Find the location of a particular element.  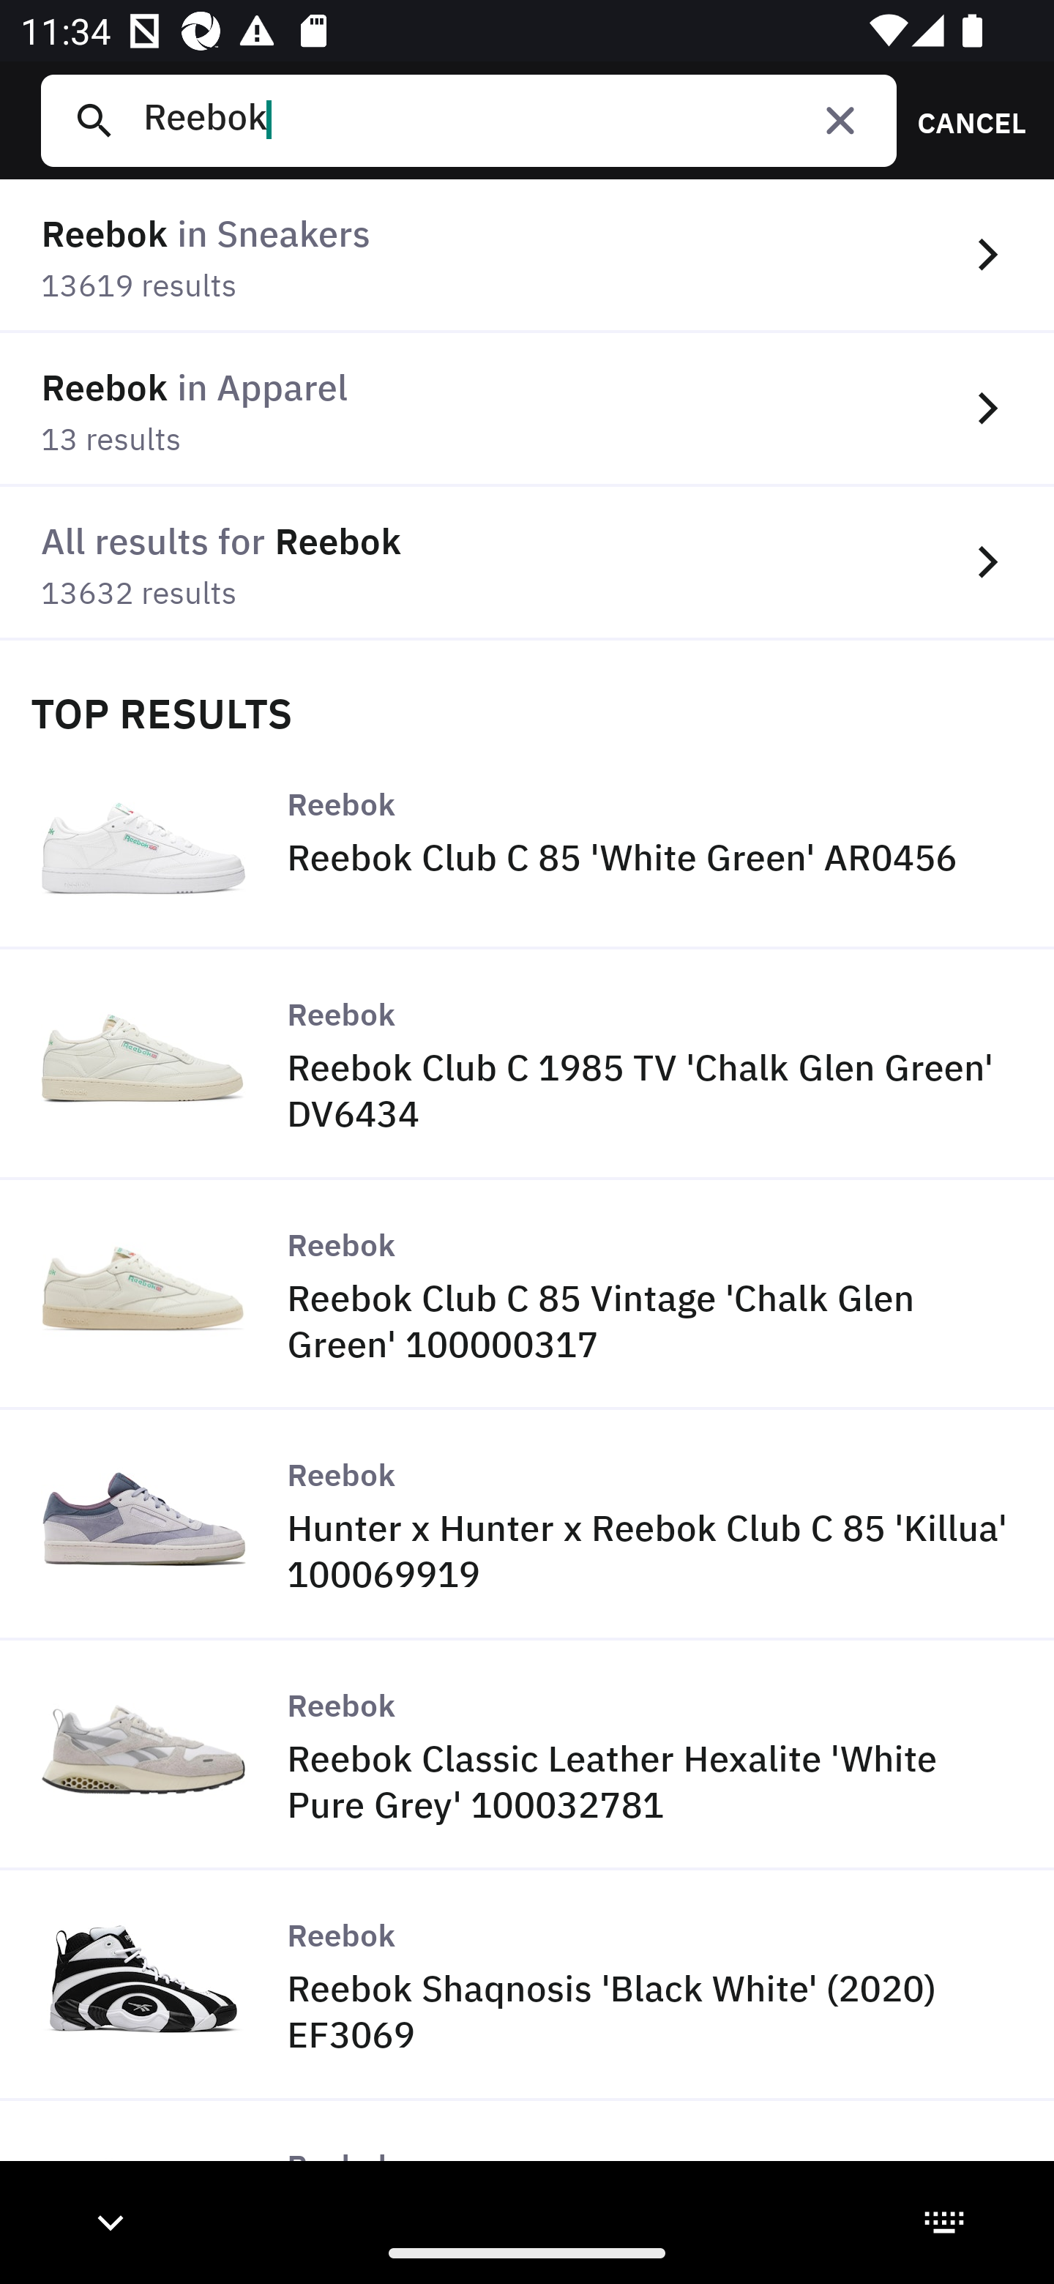

Reebok  in Apparel 13 results  is located at coordinates (527, 410).